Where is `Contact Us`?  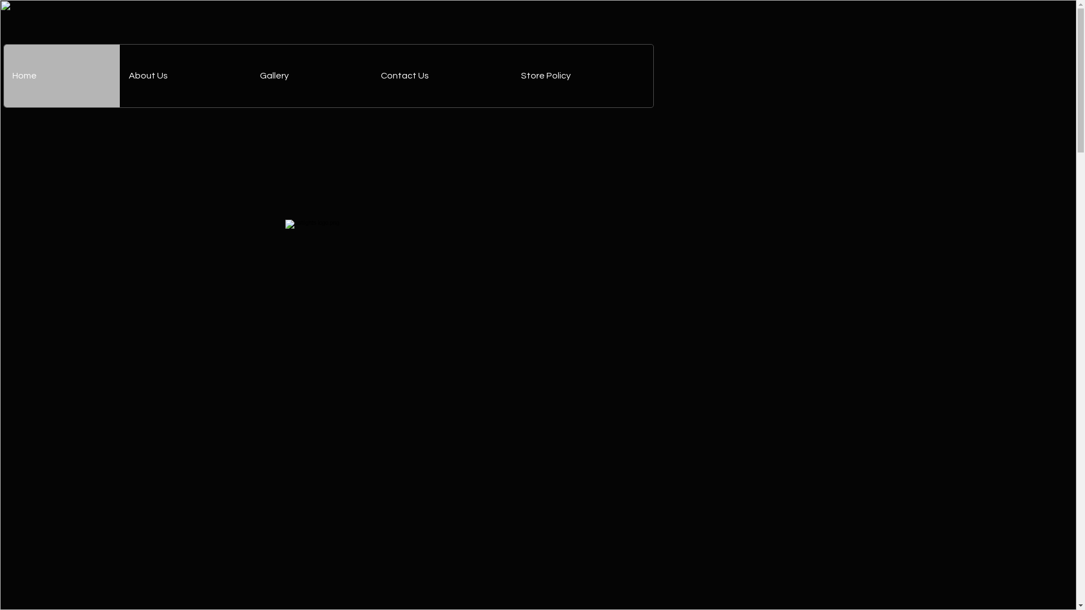 Contact Us is located at coordinates (442, 76).